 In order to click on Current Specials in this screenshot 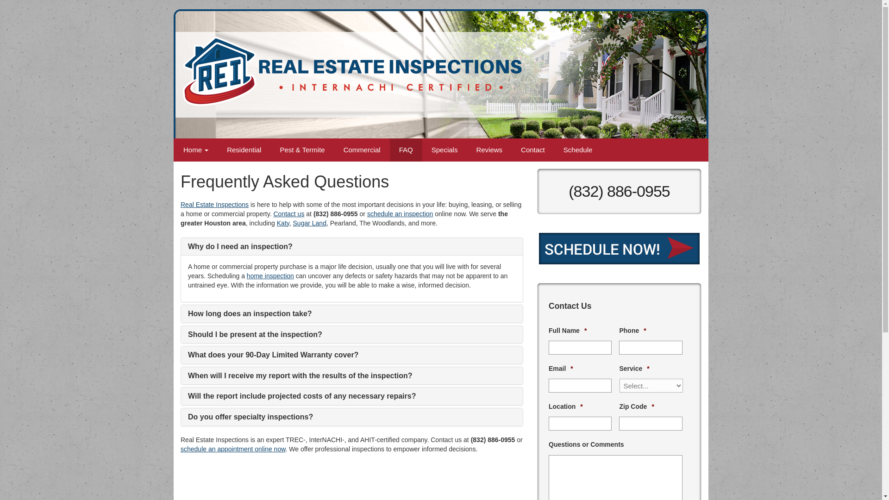, I will do `click(444, 150)`.